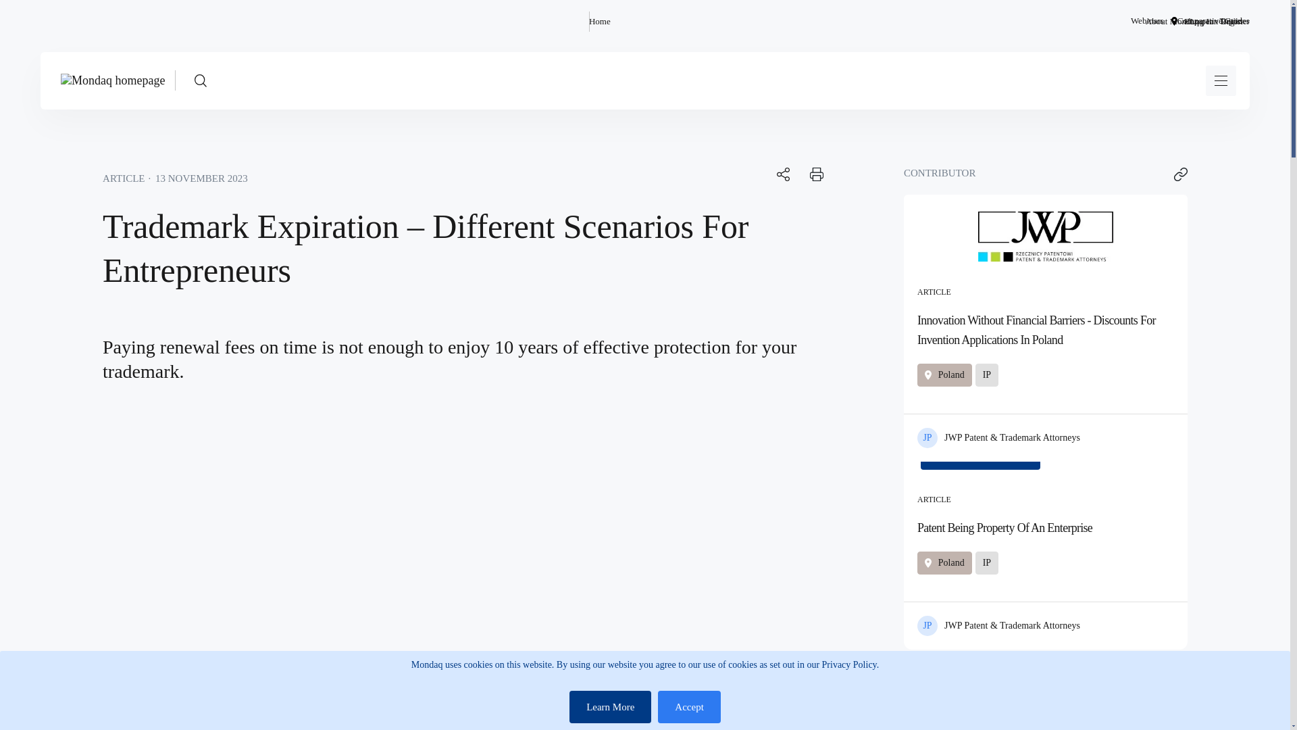 The height and width of the screenshot is (730, 1297). I want to click on About Mondaq, so click(1171, 21).